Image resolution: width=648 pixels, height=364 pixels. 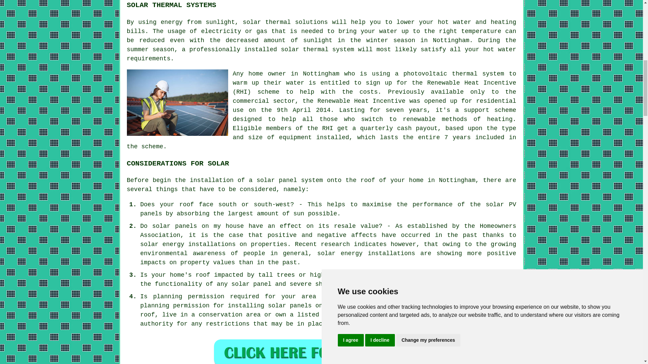 What do you see at coordinates (211, 180) in the screenshot?
I see `installation` at bounding box center [211, 180].